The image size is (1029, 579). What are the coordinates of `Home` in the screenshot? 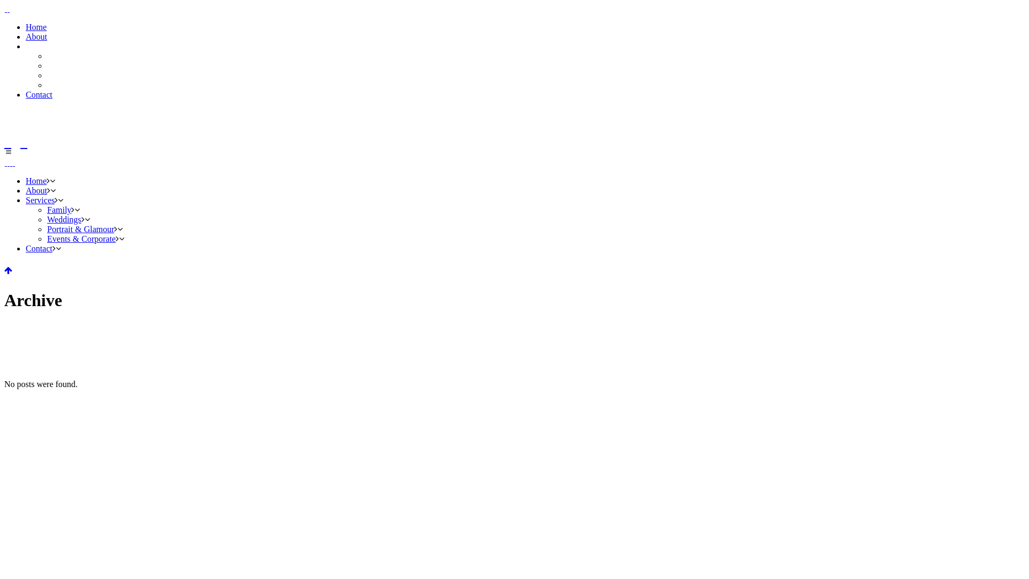 It's located at (36, 181).